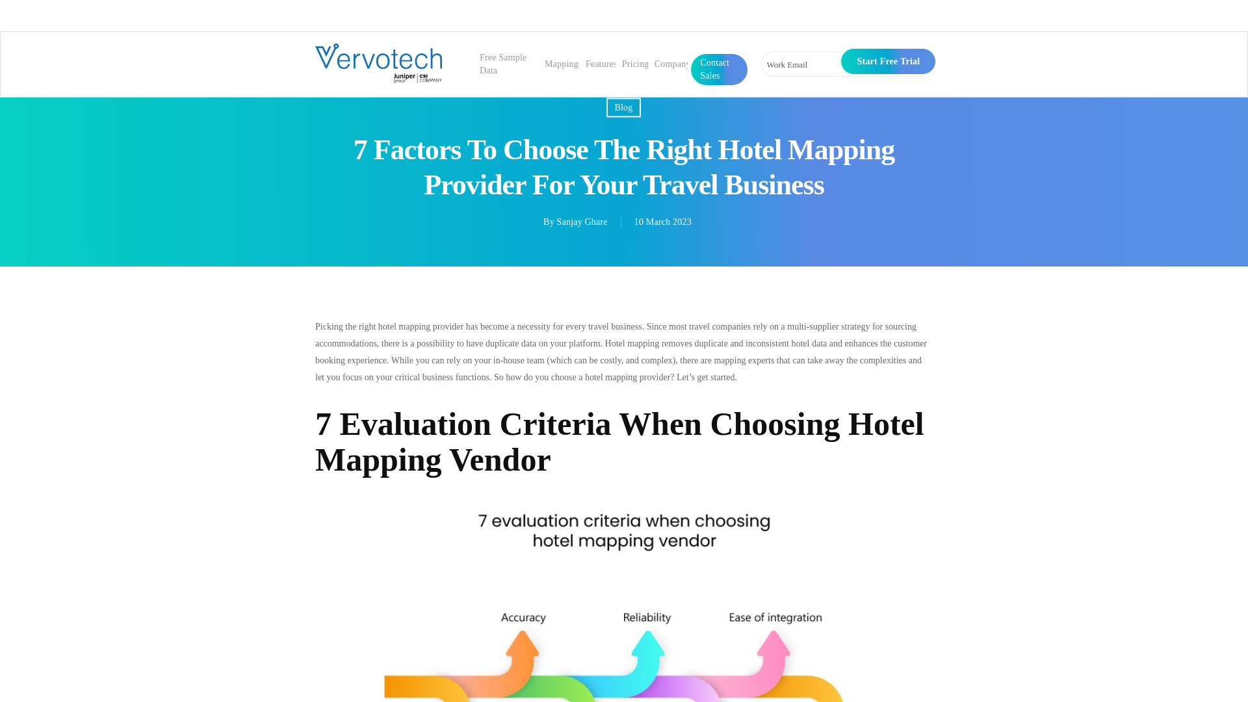 This screenshot has height=702, width=1248. Describe the element at coordinates (563, 64) in the screenshot. I see `Mappings` at that location.